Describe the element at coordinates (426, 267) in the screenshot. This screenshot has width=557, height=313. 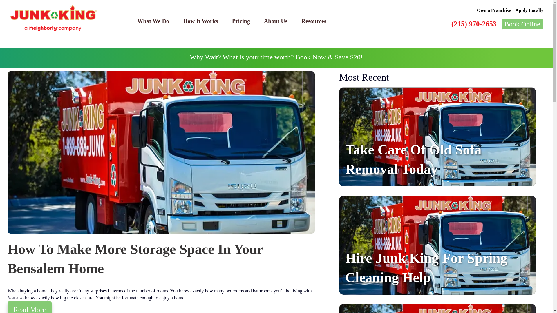
I see `Hire Junk King For Spring Cleaning Help` at that location.